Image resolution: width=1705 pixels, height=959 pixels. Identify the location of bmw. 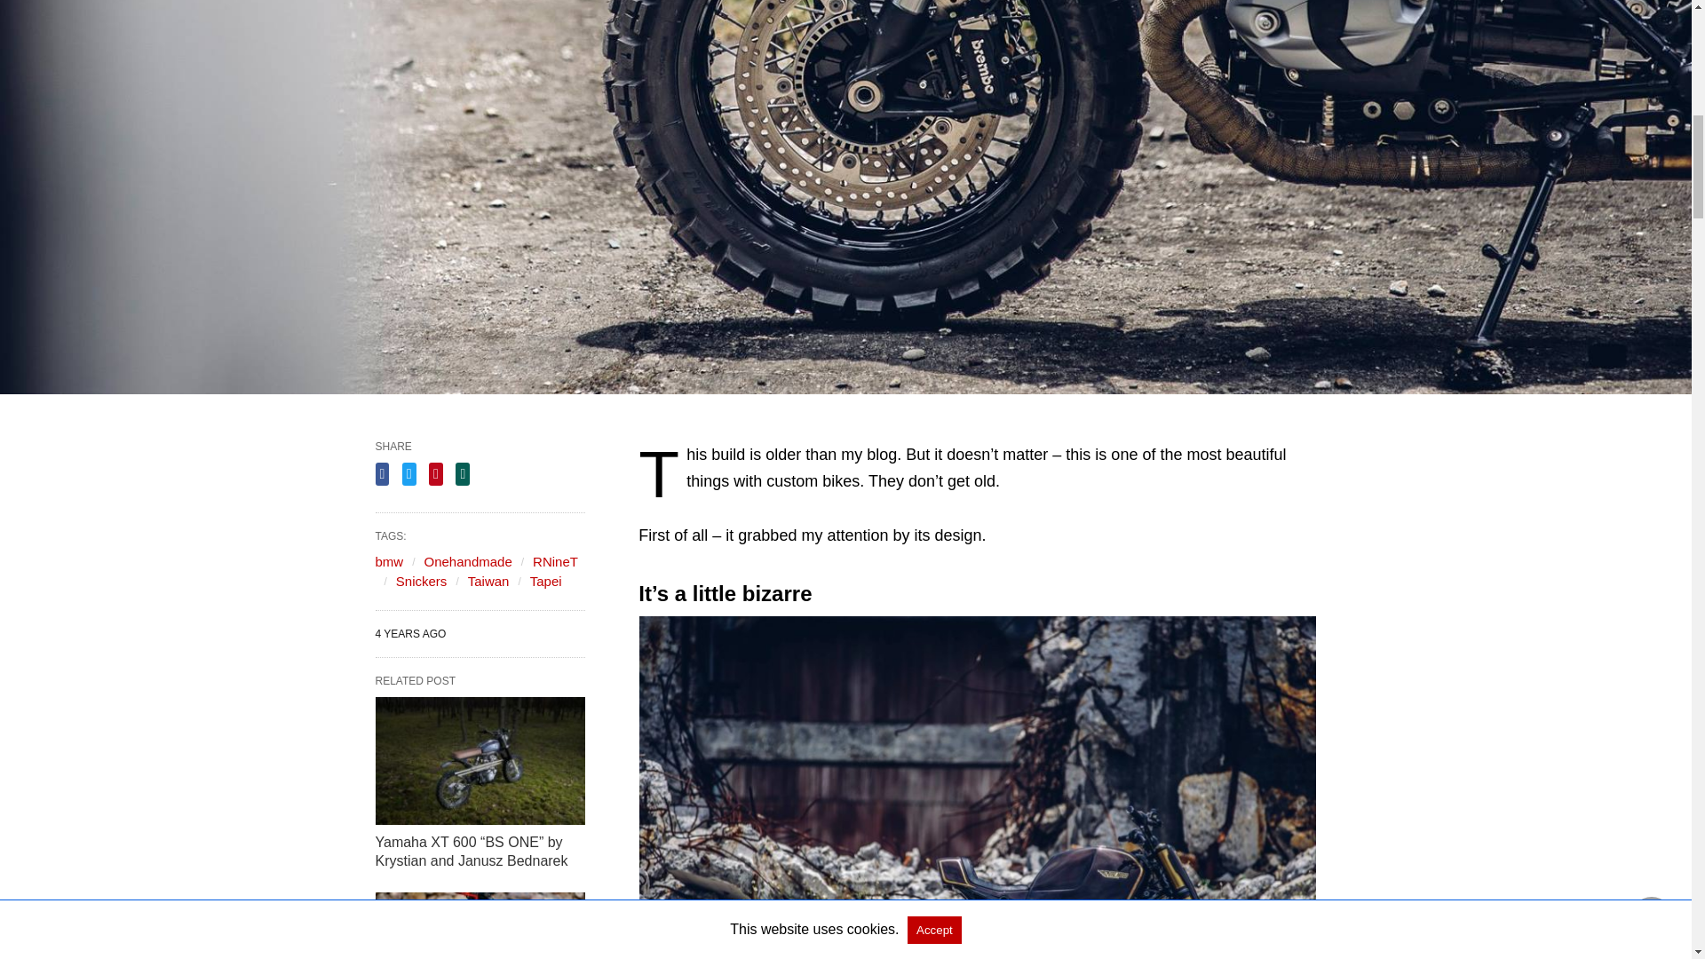
(389, 561).